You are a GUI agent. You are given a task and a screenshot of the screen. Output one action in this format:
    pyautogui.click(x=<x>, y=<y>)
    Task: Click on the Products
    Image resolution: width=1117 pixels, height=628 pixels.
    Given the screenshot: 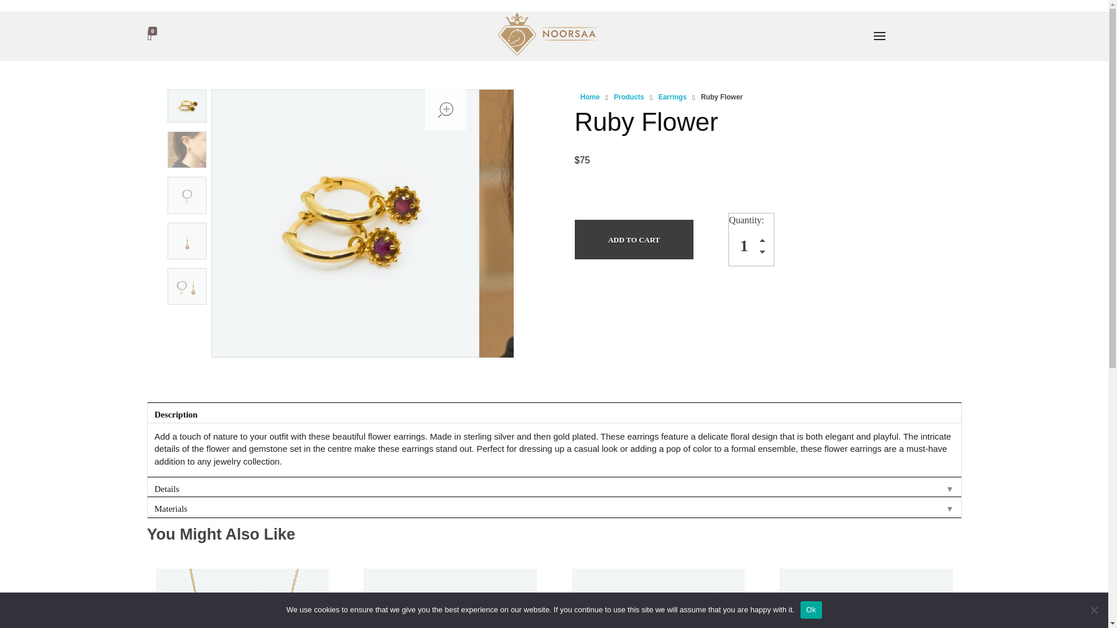 What is the action you would take?
    pyautogui.click(x=628, y=97)
    